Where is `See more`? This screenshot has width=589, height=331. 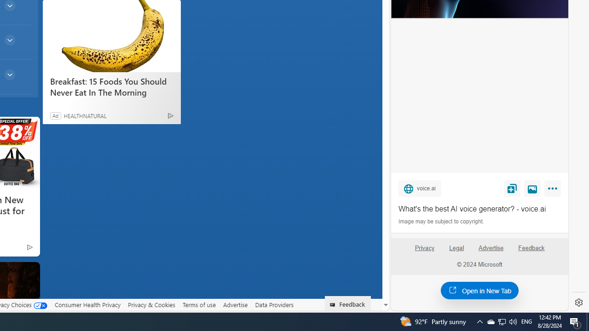 See more is located at coordinates (29, 273).